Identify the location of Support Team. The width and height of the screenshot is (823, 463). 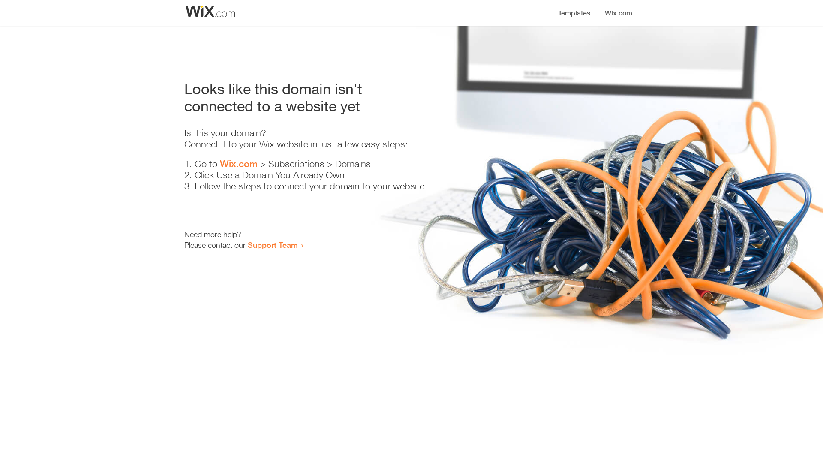
(273, 245).